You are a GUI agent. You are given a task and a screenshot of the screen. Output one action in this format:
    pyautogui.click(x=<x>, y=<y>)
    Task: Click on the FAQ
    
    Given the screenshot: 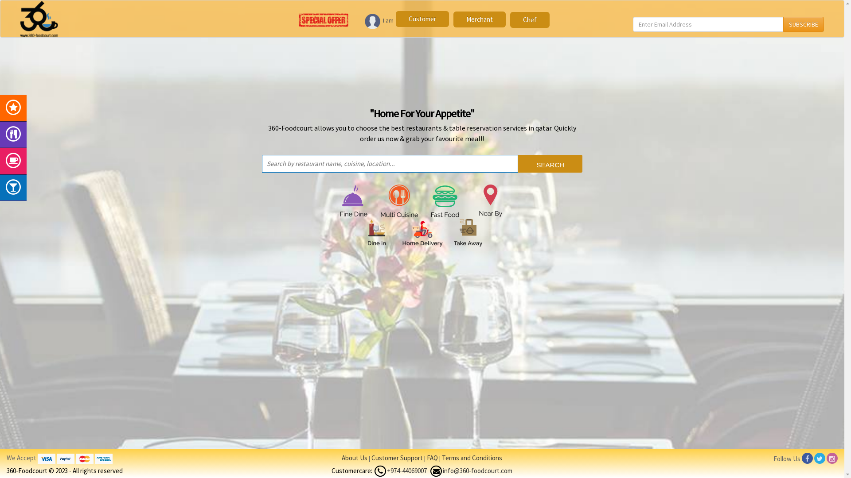 What is the action you would take?
    pyautogui.click(x=432, y=458)
    